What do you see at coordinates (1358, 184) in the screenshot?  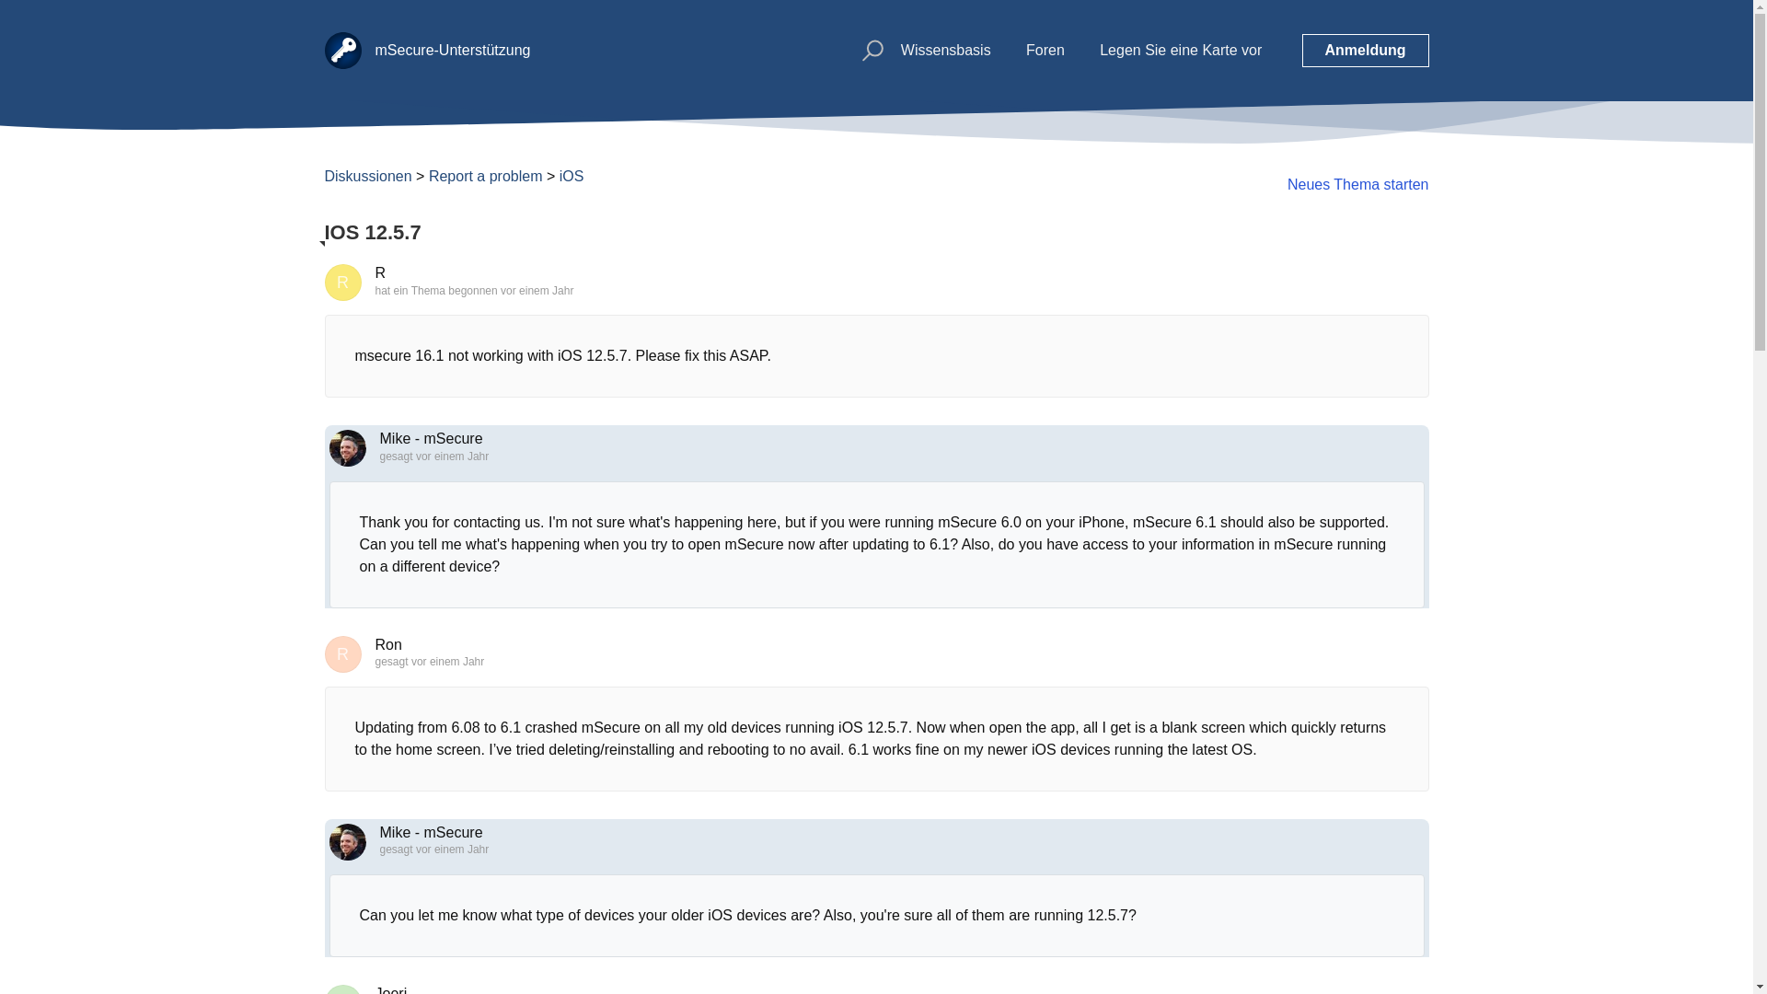 I see `Neues Thema starten` at bounding box center [1358, 184].